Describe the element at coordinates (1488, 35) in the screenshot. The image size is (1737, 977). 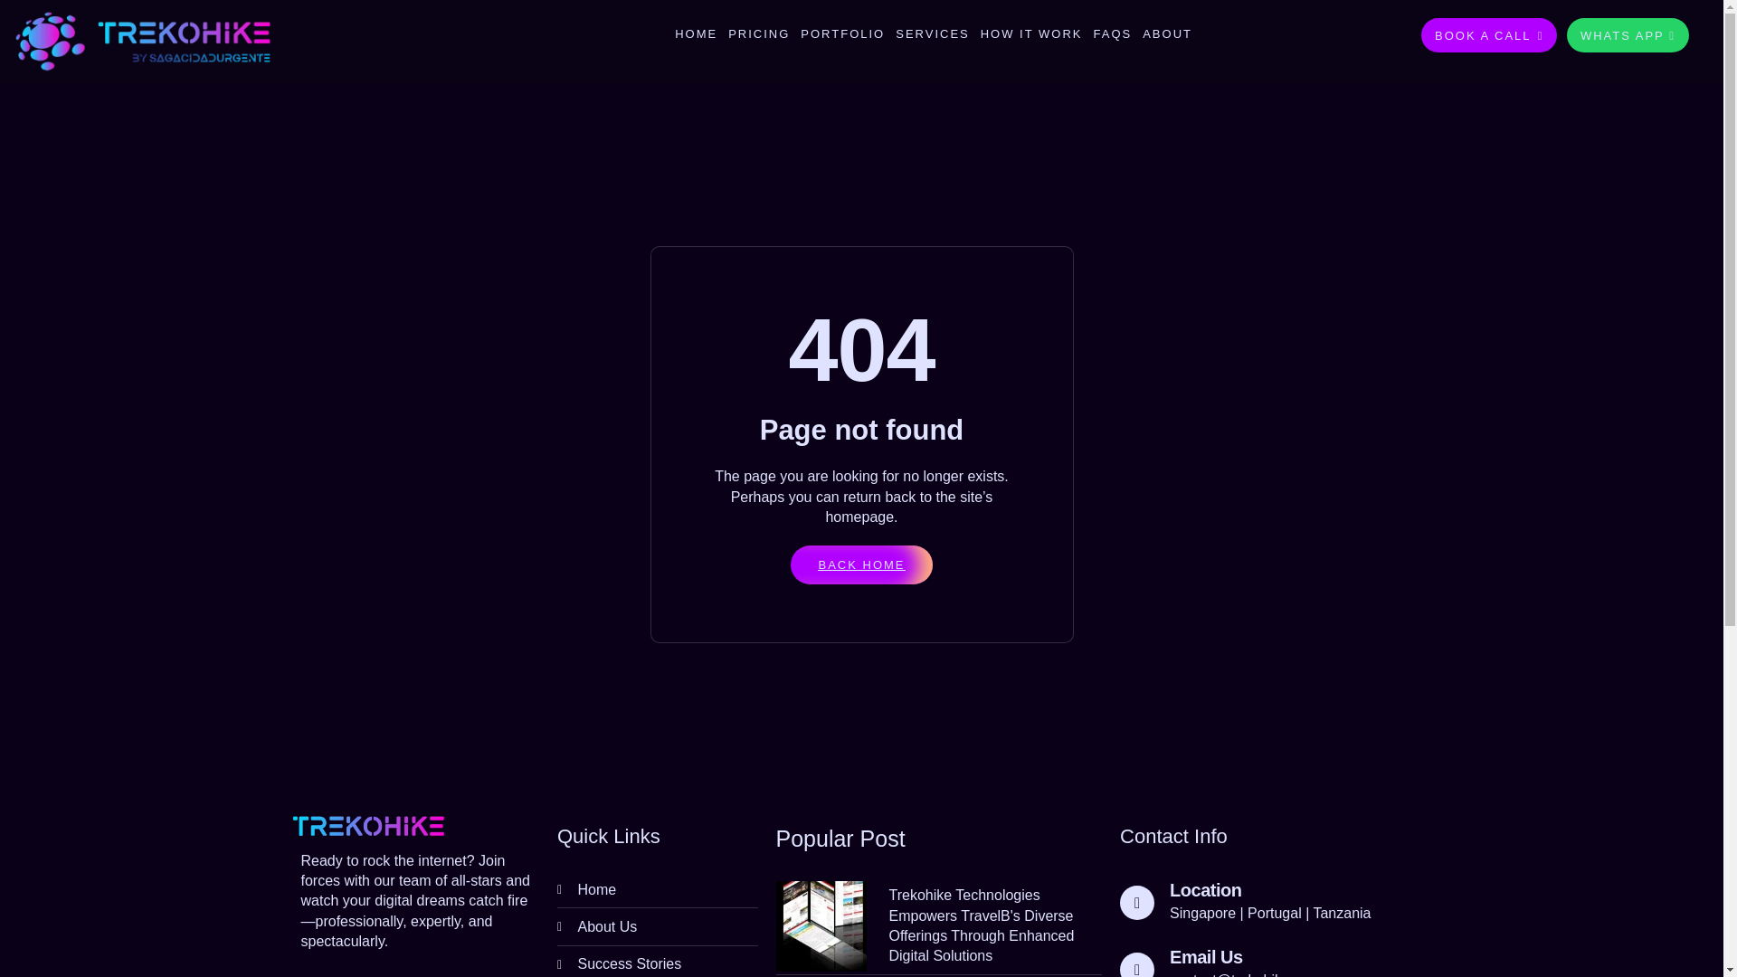
I see `BOOK A CALL` at that location.